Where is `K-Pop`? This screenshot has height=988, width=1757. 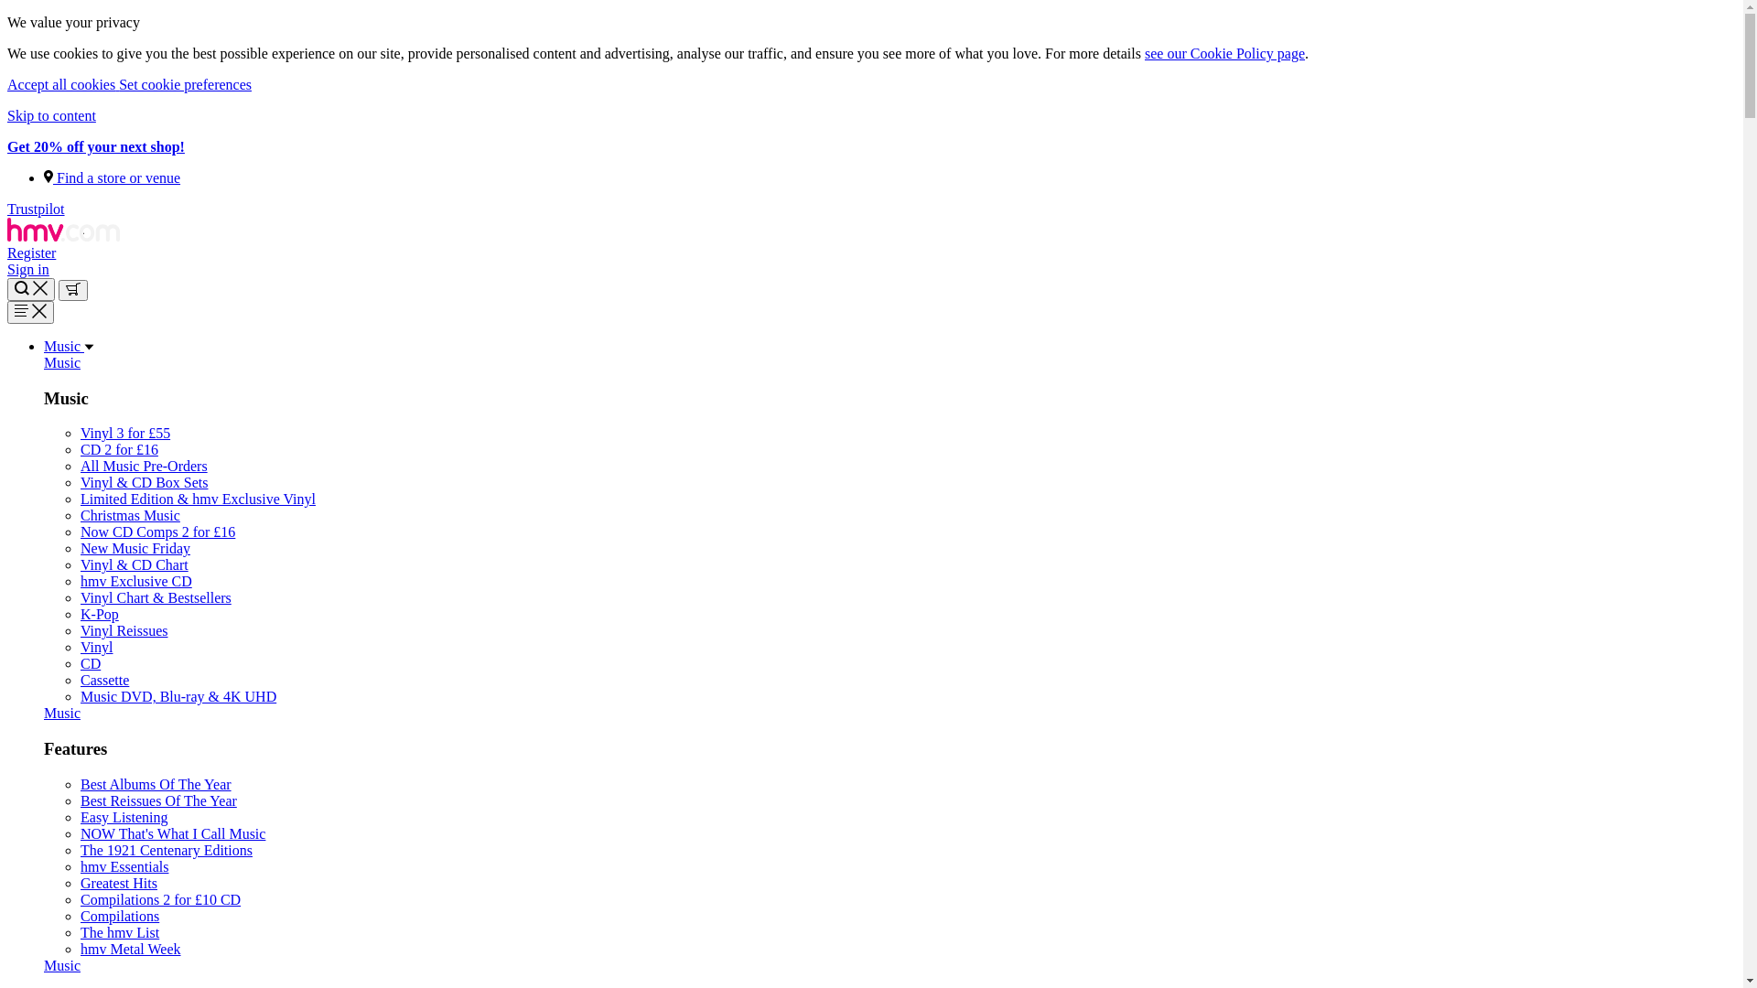 K-Pop is located at coordinates (100, 615).